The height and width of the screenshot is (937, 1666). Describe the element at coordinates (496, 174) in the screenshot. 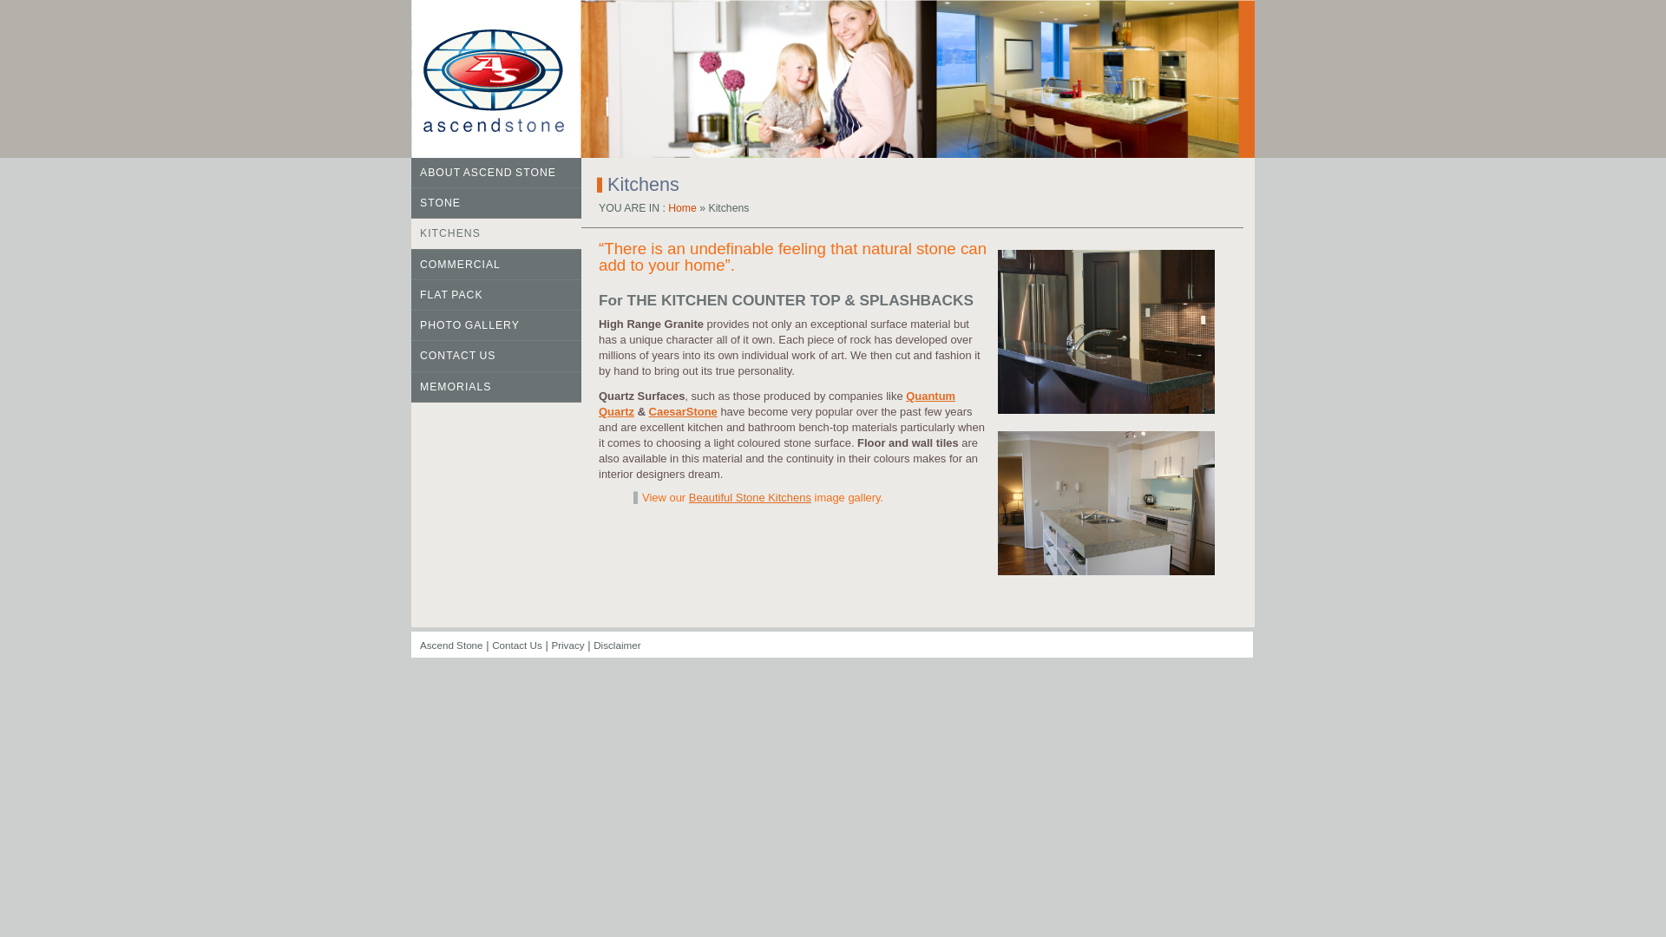

I see `ABOUT ASCEND STONE` at that location.